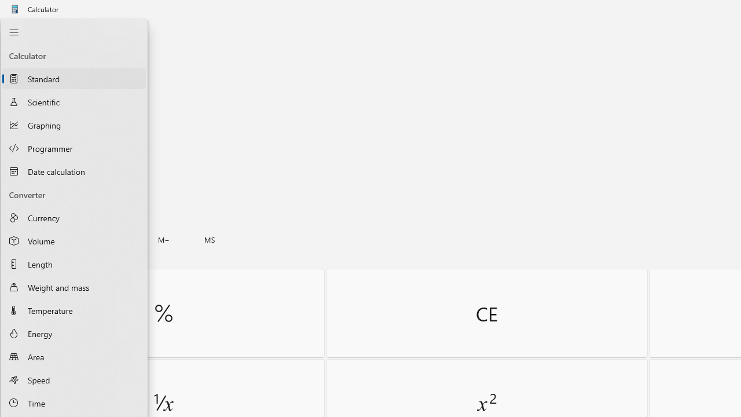  Describe the element at coordinates (90, 32) in the screenshot. I see `Keep on top` at that location.